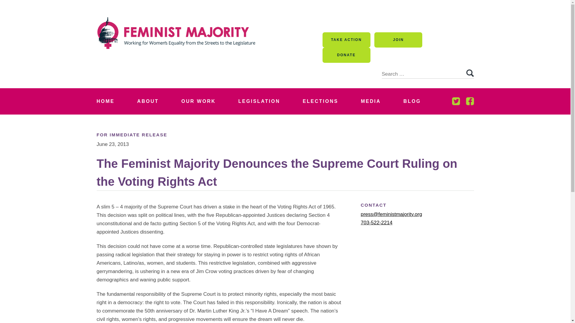  Describe the element at coordinates (199, 101) in the screenshot. I see `OUR WORK` at that location.